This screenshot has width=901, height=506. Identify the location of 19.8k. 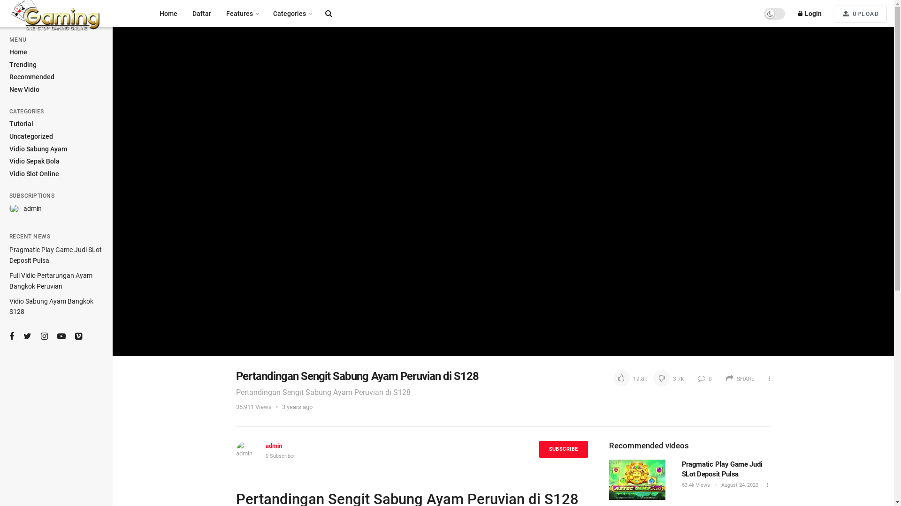
(631, 379).